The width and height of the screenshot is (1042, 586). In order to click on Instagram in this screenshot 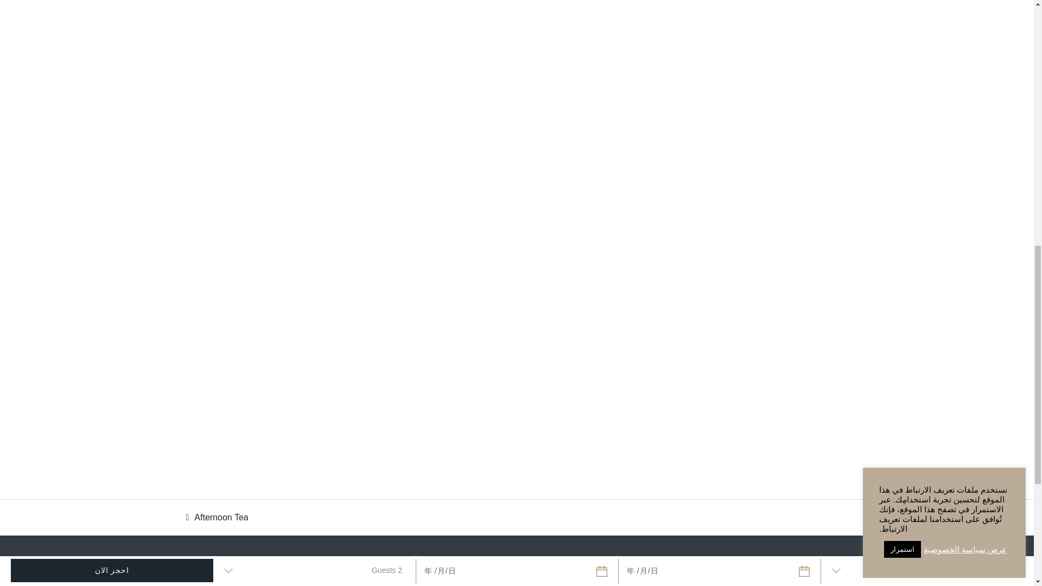, I will do `click(843, 570)`.